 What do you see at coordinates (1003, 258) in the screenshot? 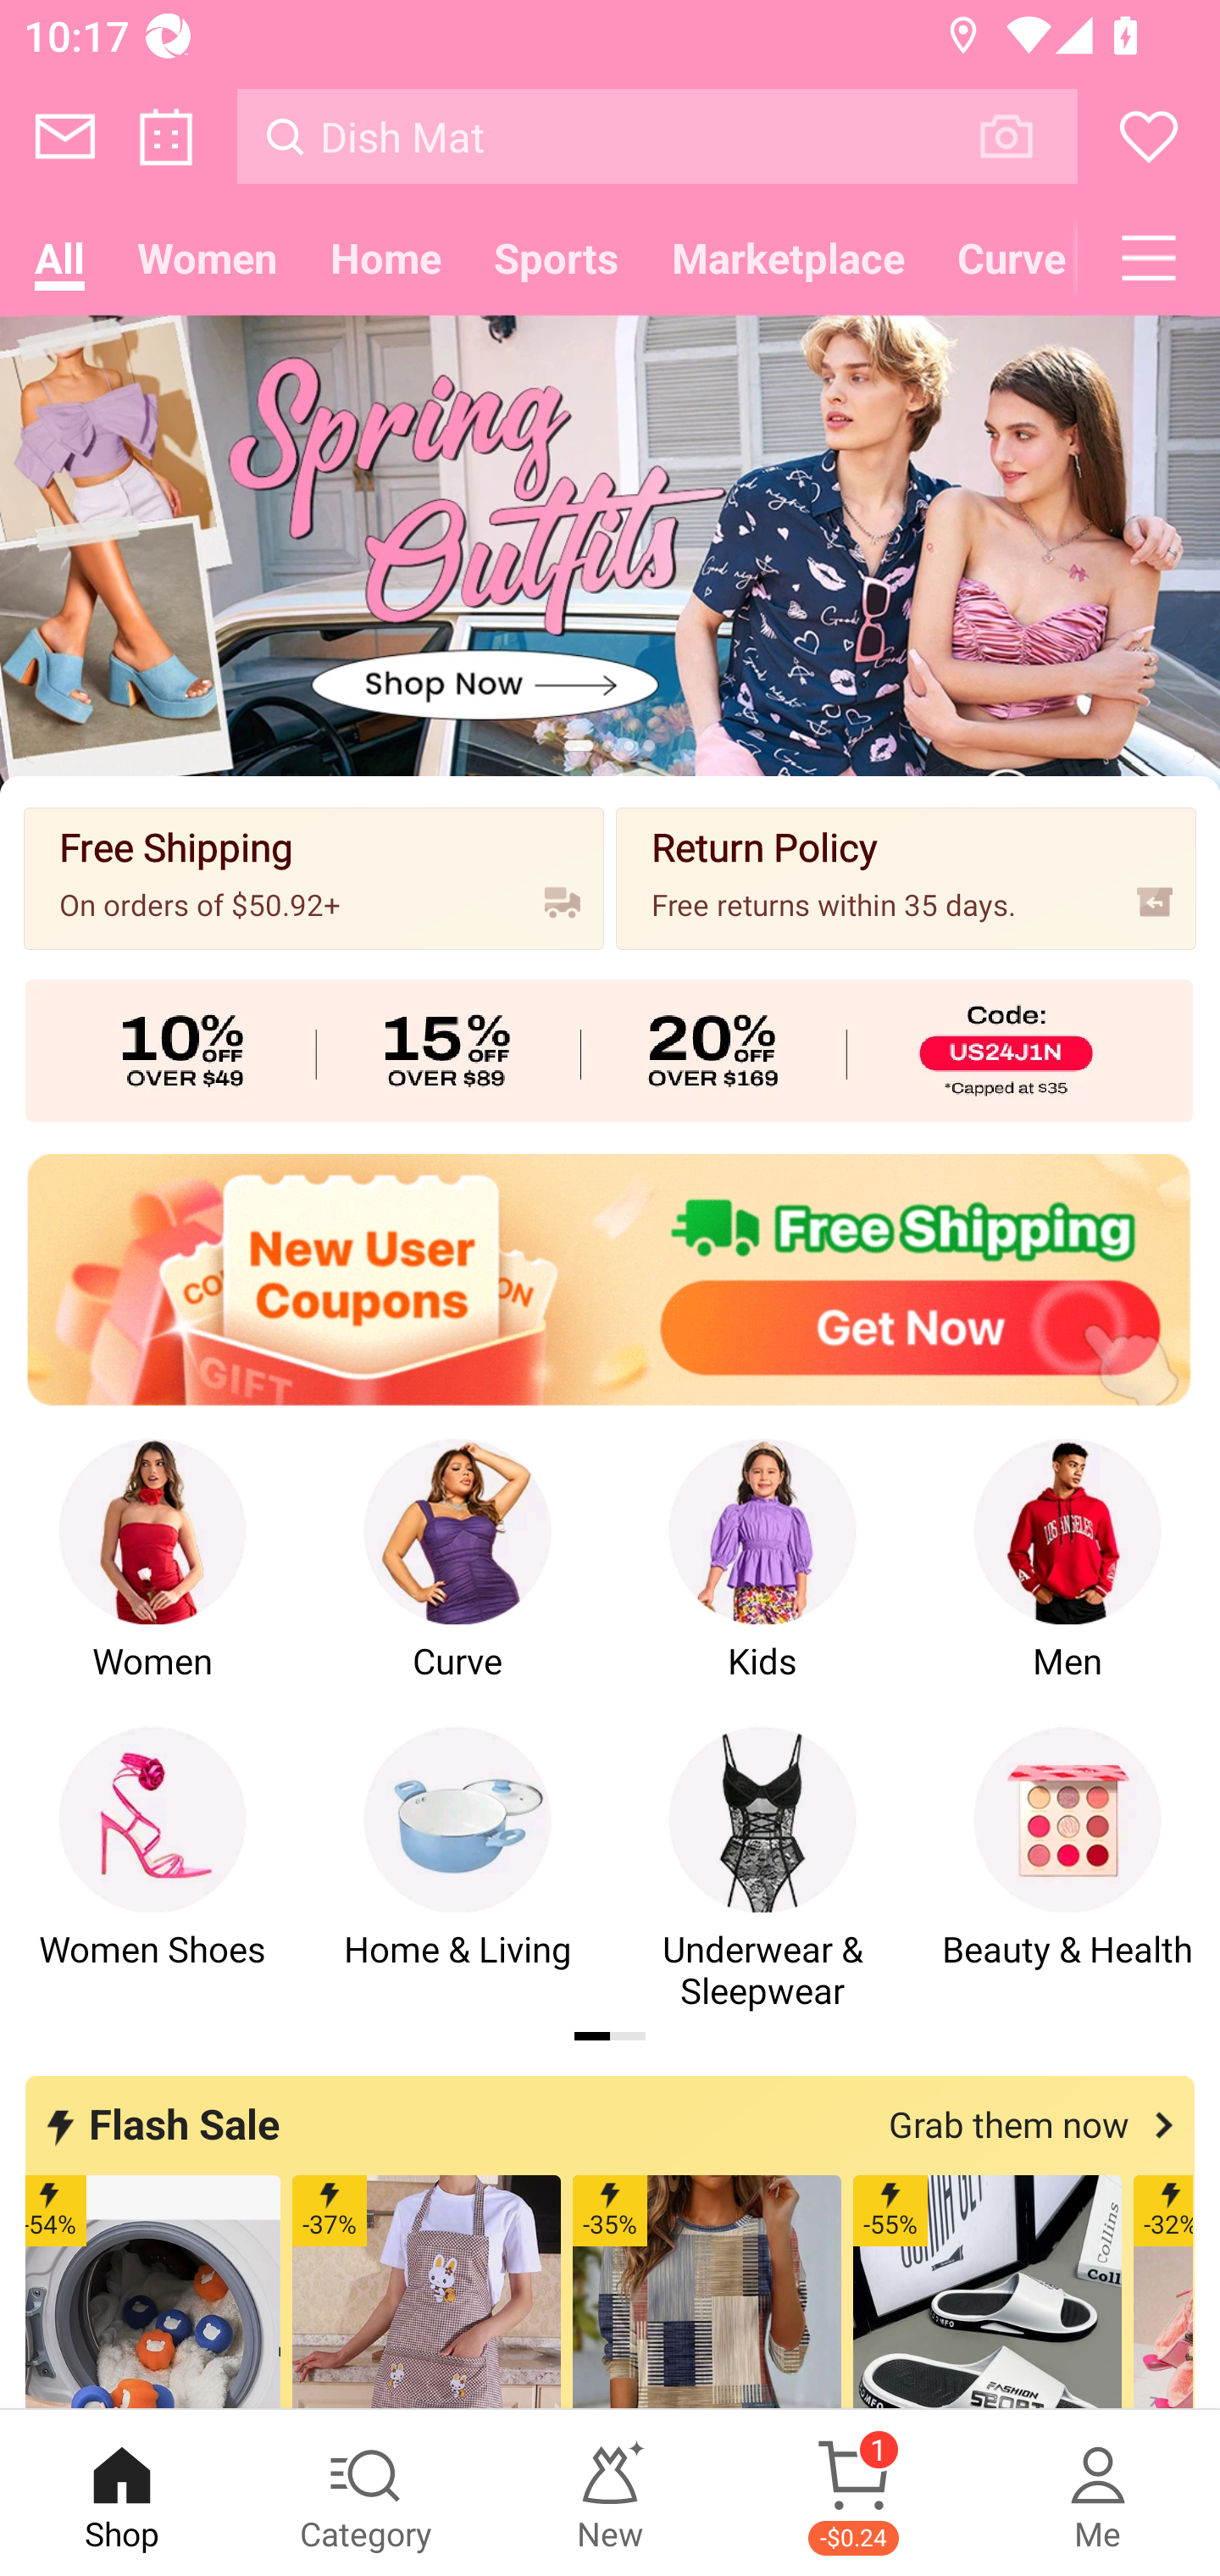
I see `Curve` at bounding box center [1003, 258].